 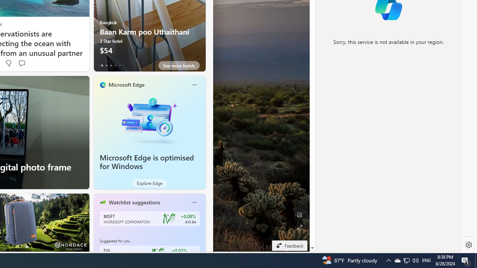 I want to click on Microsoft Edge is optimised for Windows, so click(x=150, y=119).